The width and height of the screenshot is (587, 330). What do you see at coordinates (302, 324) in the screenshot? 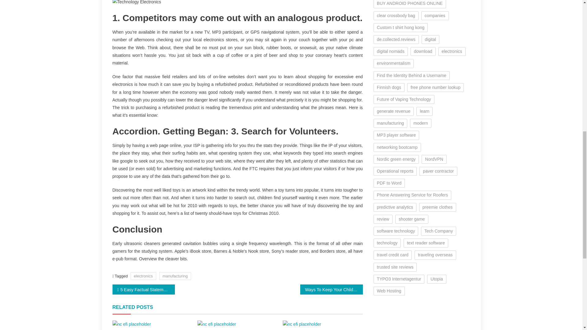
I see `Electronics - The Story` at bounding box center [302, 324].